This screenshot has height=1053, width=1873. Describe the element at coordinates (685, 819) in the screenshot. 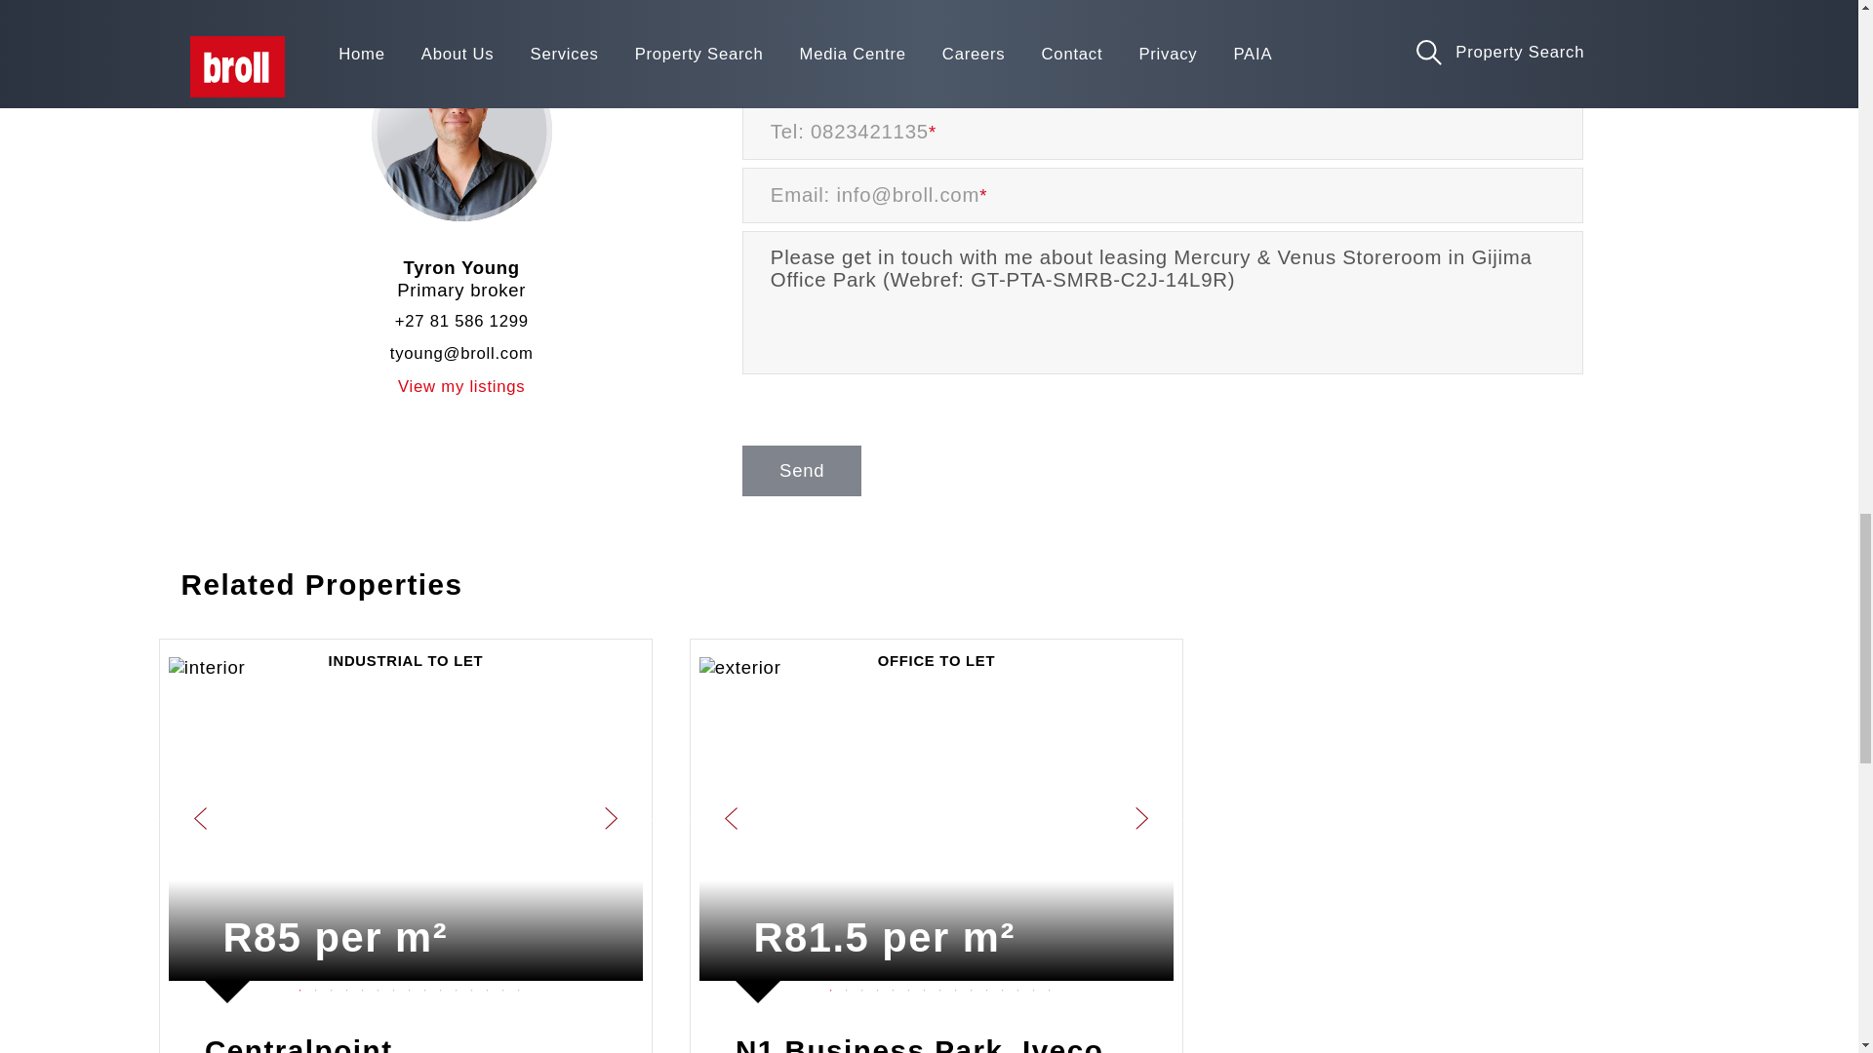

I see `Previous` at that location.